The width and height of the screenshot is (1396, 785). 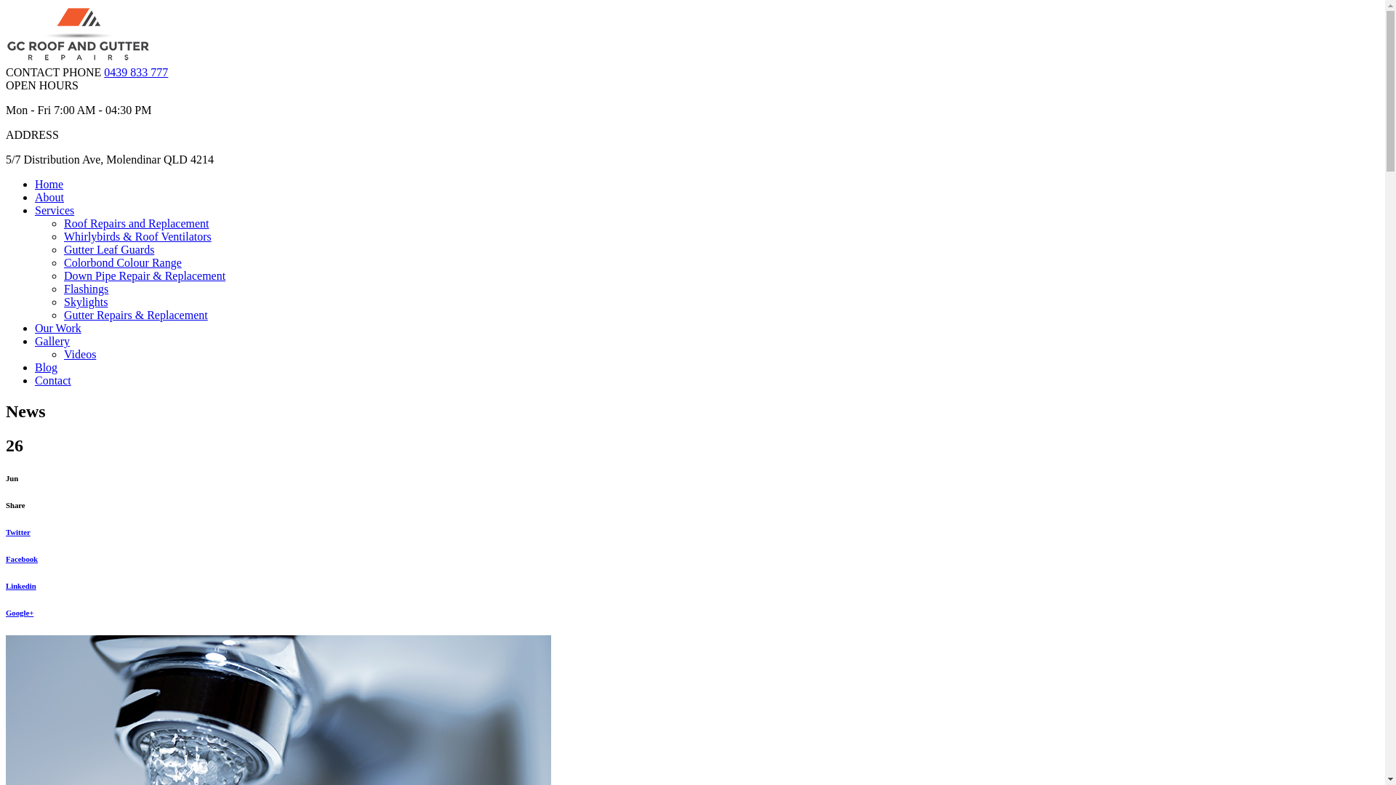 What do you see at coordinates (692, 532) in the screenshot?
I see `Twitter` at bounding box center [692, 532].